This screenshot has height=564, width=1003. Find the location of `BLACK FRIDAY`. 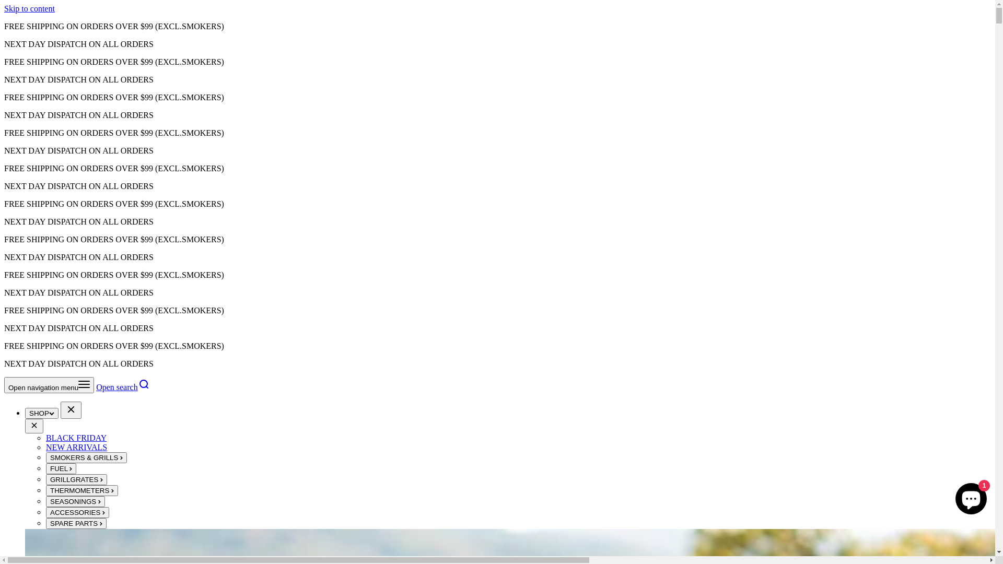

BLACK FRIDAY is located at coordinates (76, 438).